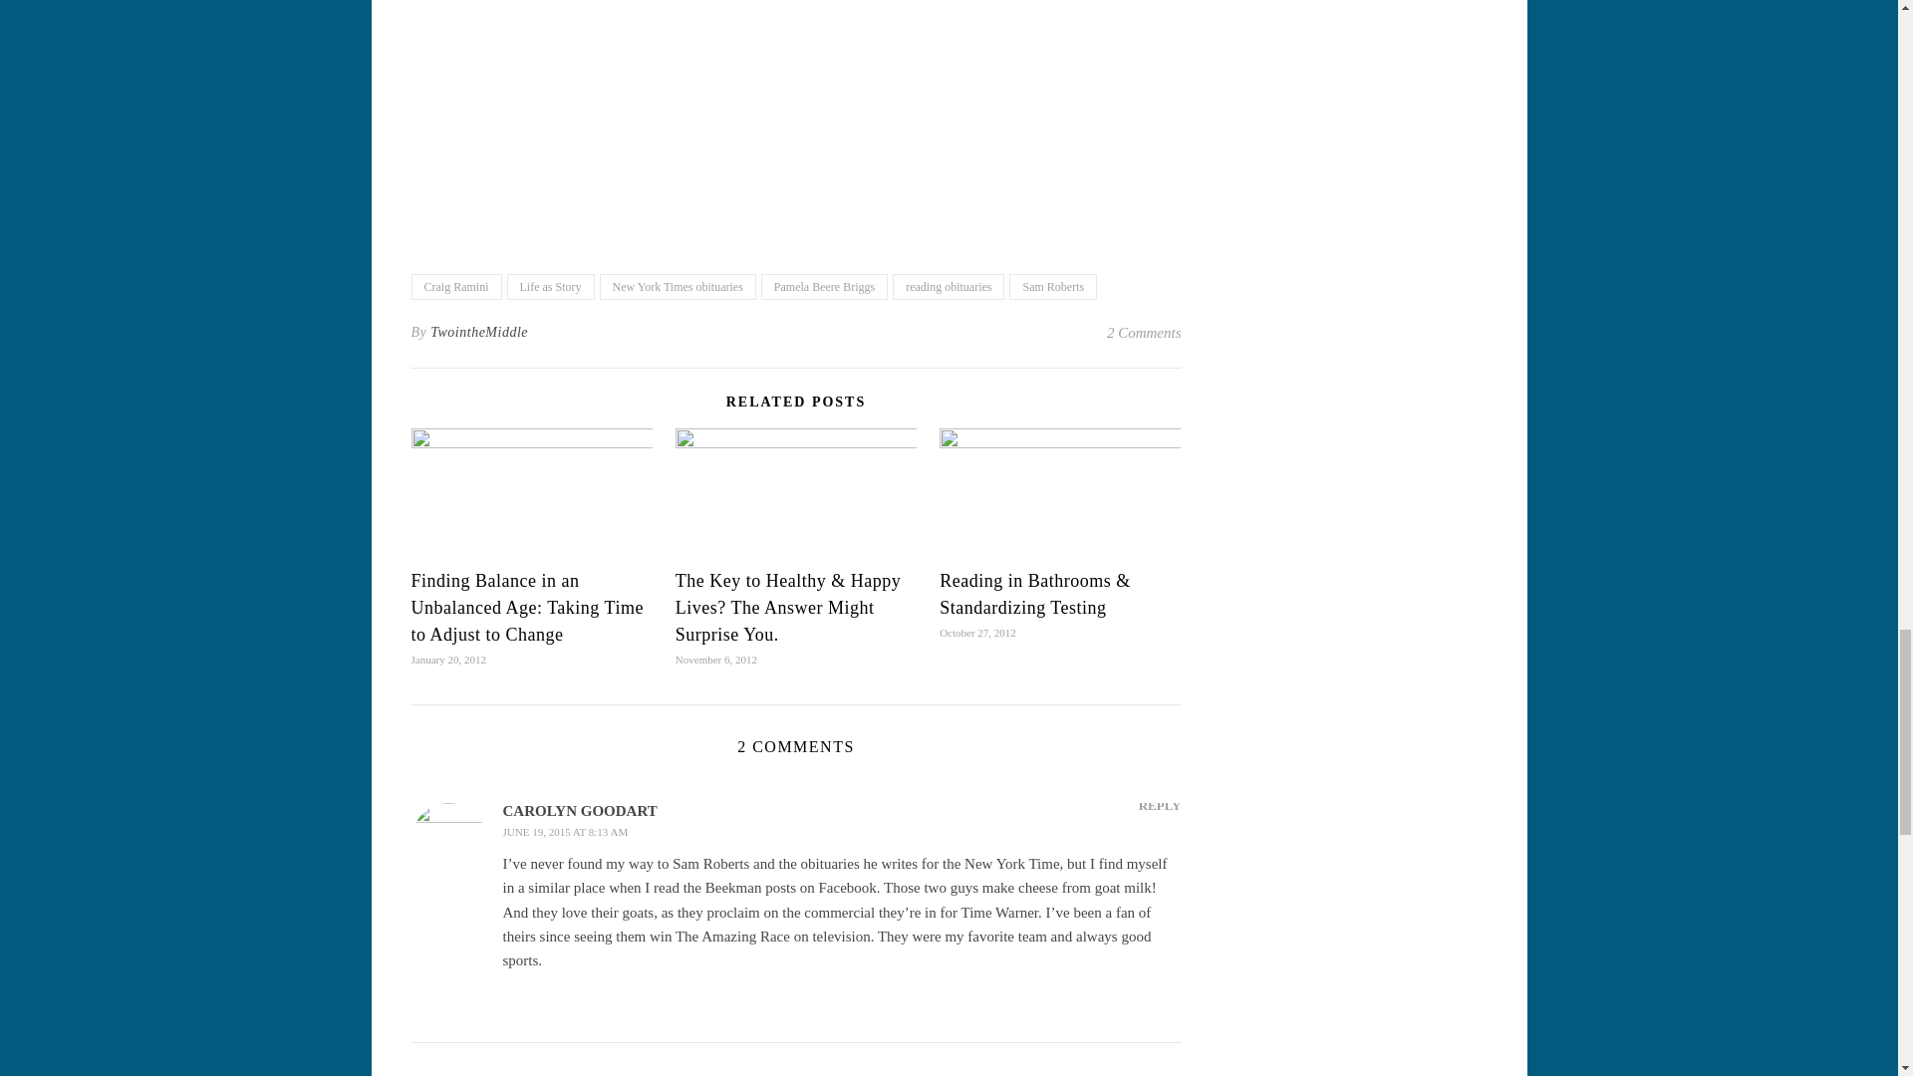 The image size is (1913, 1076). Describe the element at coordinates (1160, 805) in the screenshot. I see `REPLY` at that location.